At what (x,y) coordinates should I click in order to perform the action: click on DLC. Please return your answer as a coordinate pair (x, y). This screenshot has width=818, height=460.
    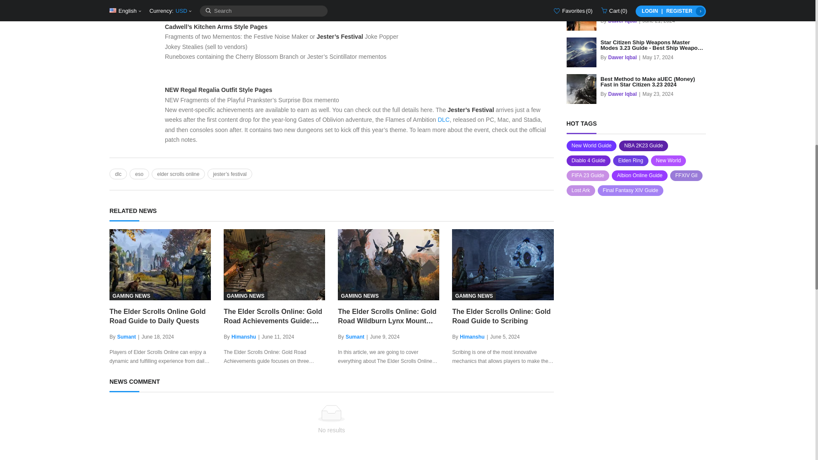
    Looking at the image, I should click on (443, 120).